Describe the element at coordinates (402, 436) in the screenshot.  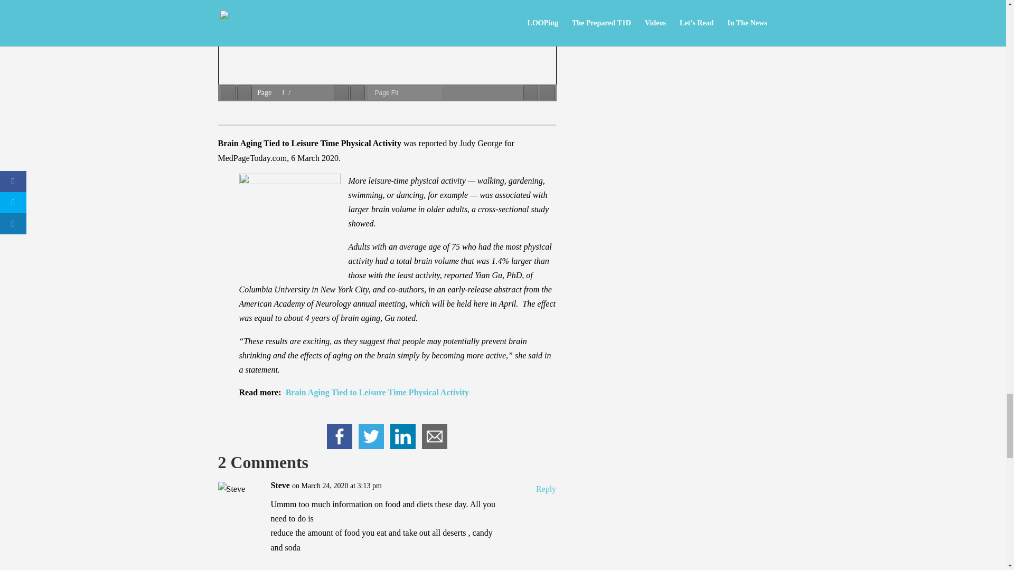
I see `linkedin` at that location.